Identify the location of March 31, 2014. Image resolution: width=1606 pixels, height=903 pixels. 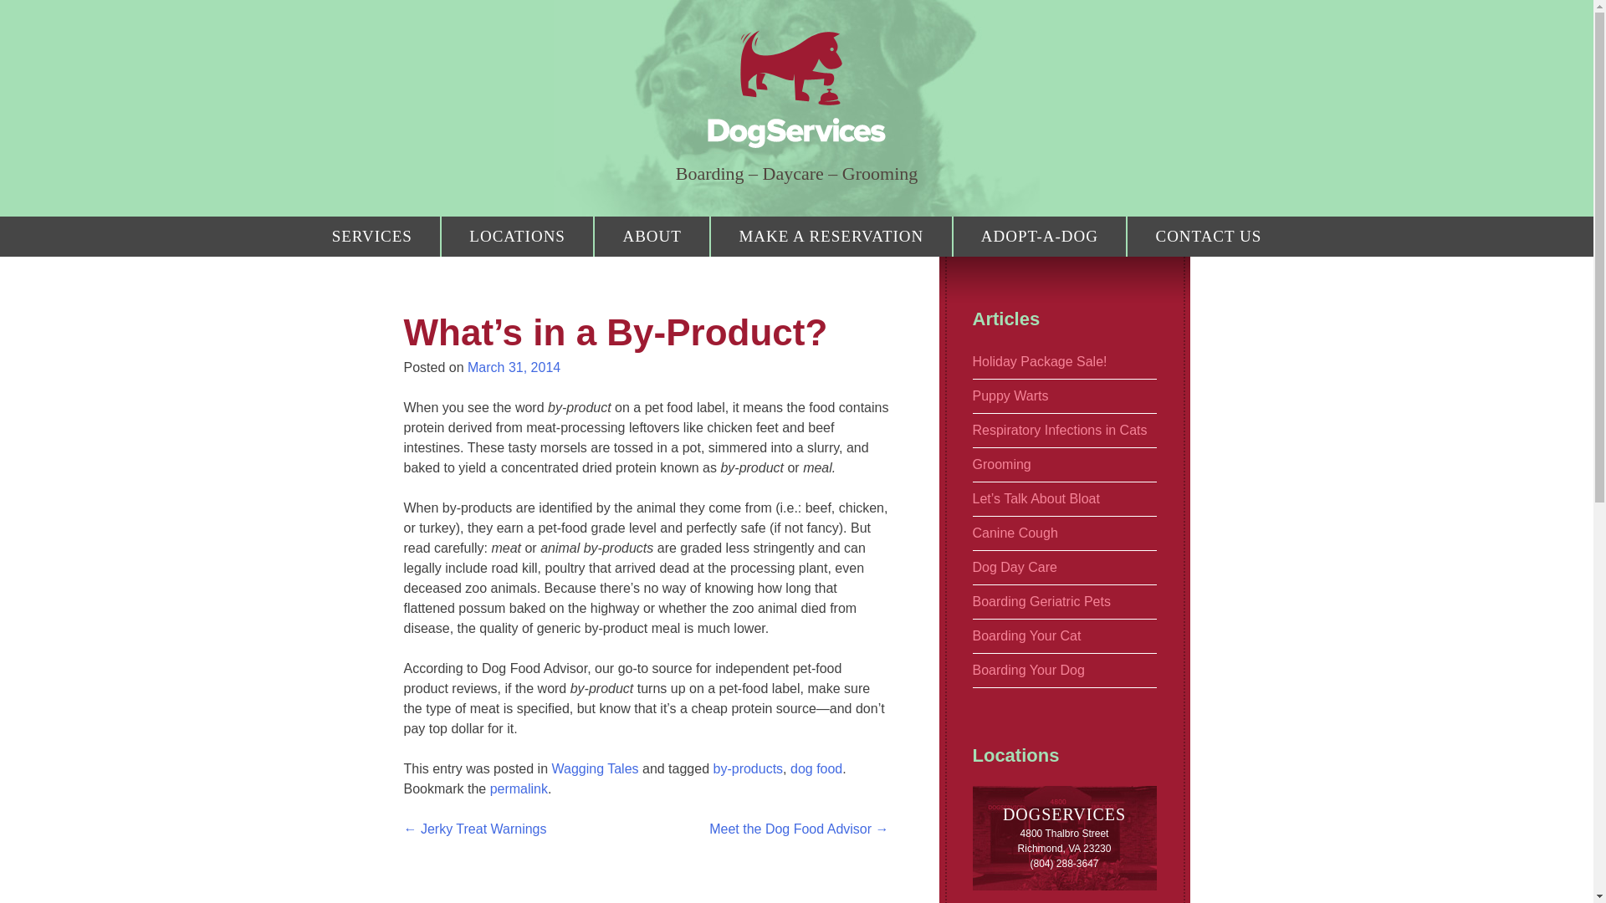
(514, 367).